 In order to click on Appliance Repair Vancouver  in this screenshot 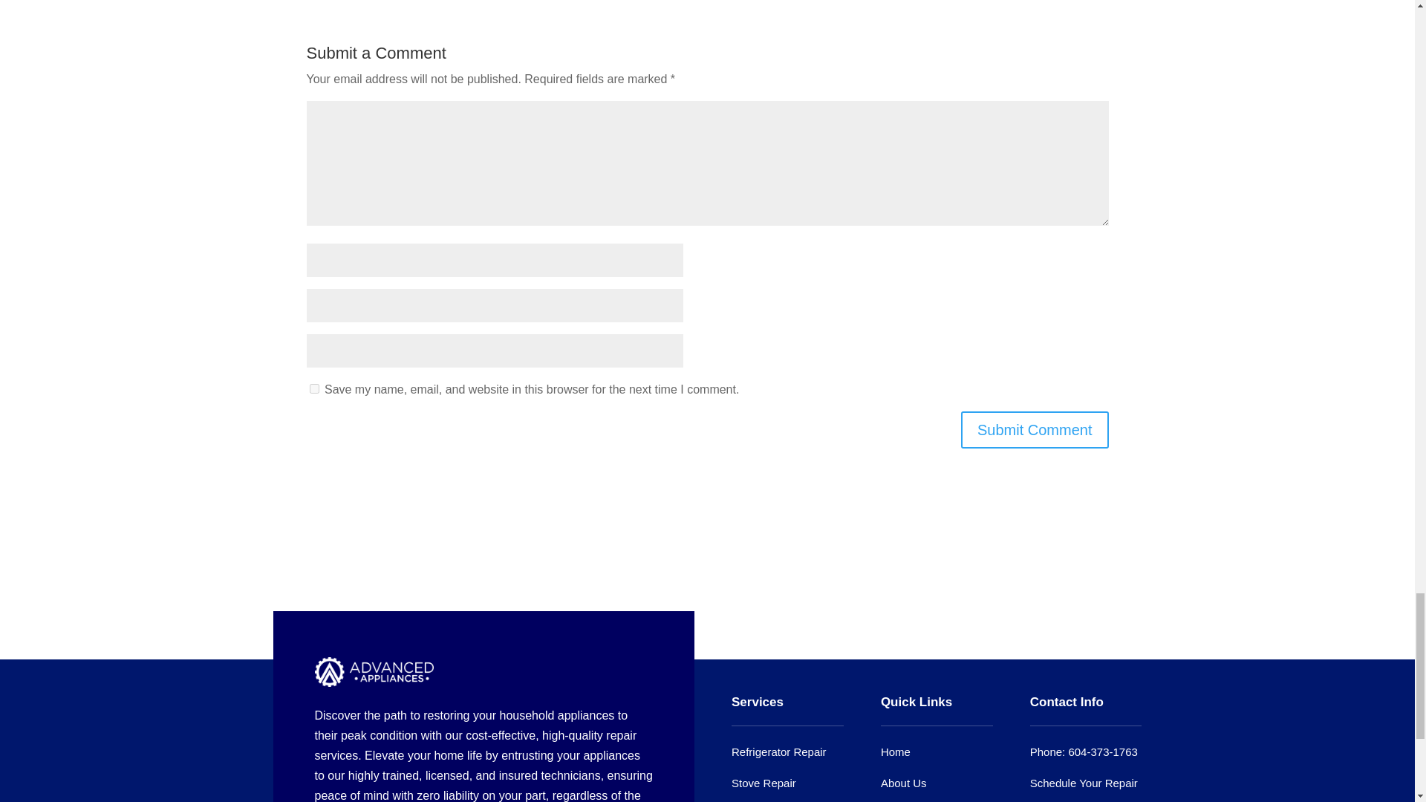, I will do `click(374, 671)`.